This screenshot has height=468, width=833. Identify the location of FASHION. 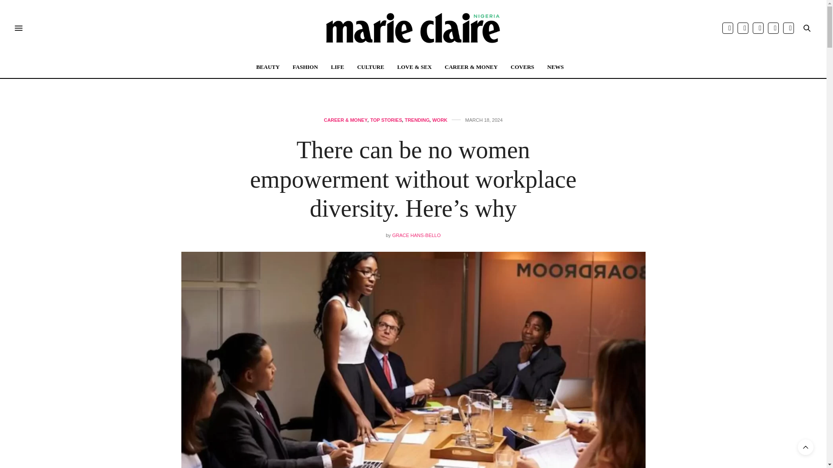
(305, 67).